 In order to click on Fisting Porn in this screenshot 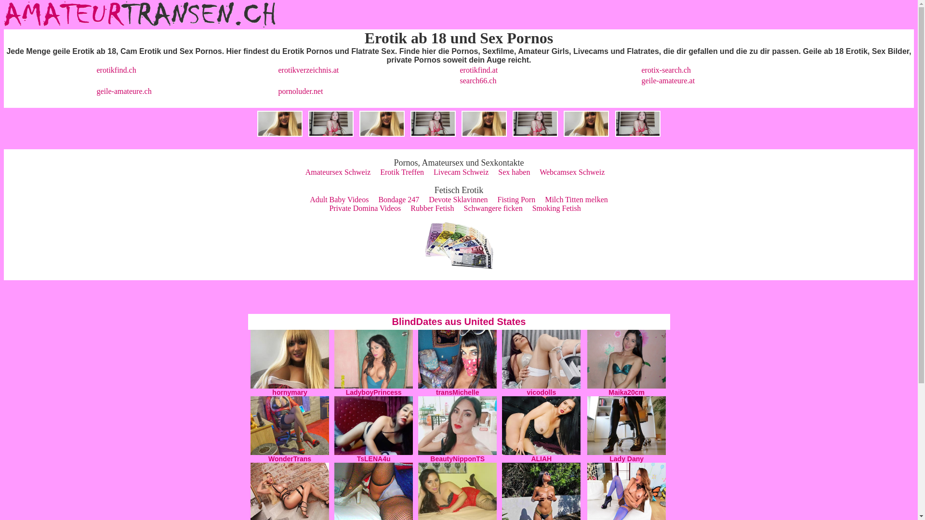, I will do `click(516, 199)`.